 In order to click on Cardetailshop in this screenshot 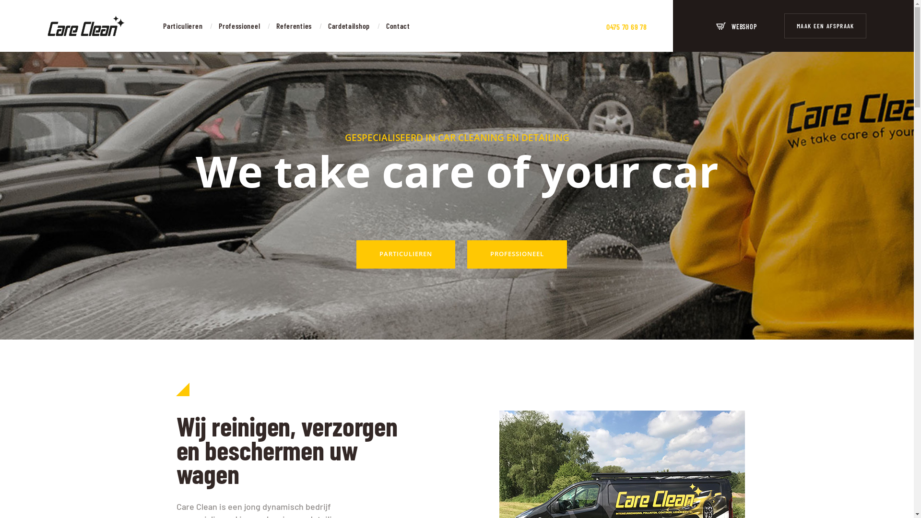, I will do `click(349, 26)`.